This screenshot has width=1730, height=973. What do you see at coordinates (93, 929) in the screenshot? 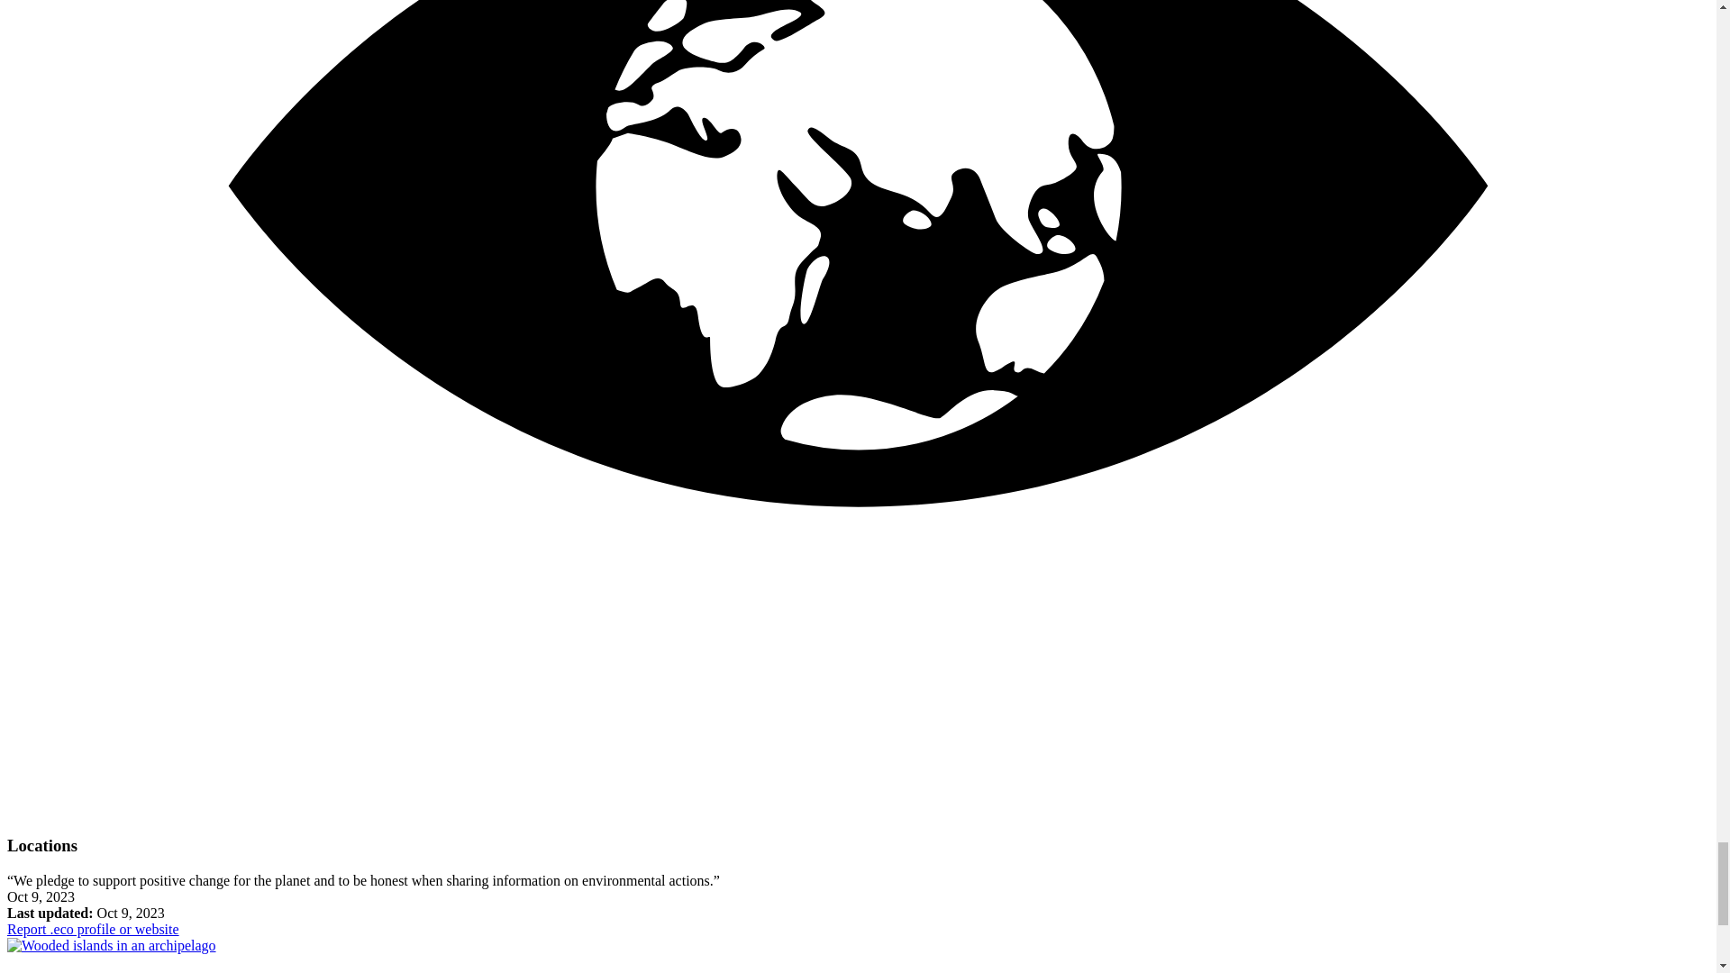
I see `Report .eco profile or website` at bounding box center [93, 929].